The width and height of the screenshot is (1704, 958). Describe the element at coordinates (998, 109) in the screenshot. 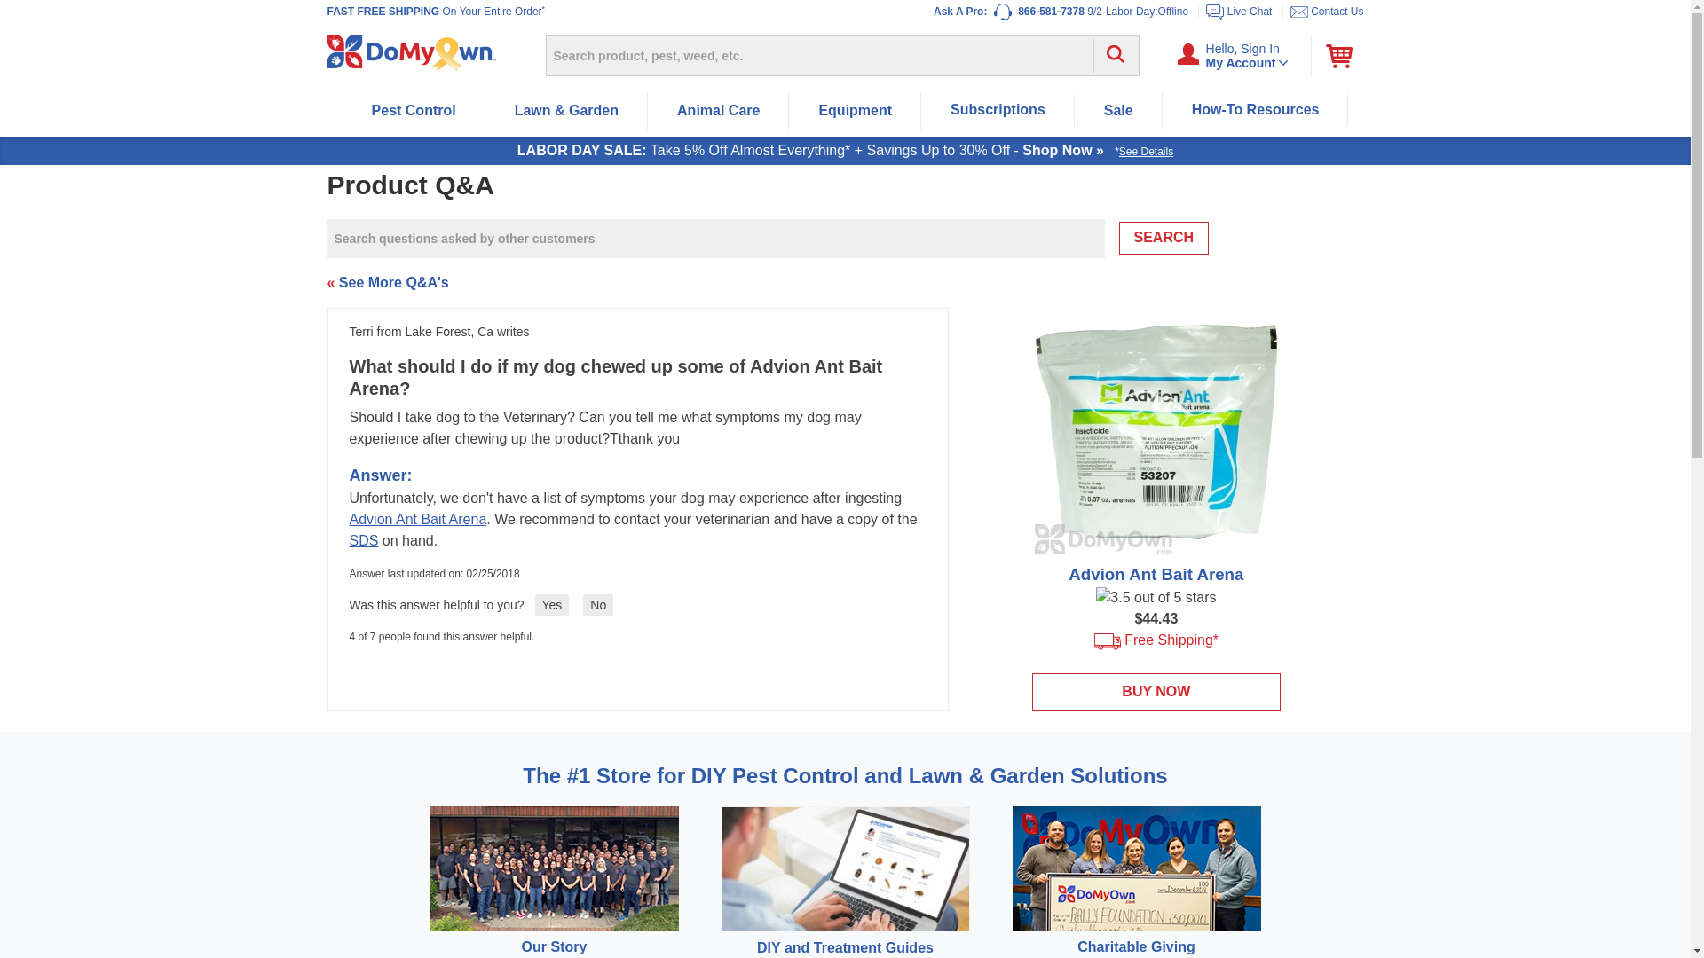

I see `Equipment` at that location.